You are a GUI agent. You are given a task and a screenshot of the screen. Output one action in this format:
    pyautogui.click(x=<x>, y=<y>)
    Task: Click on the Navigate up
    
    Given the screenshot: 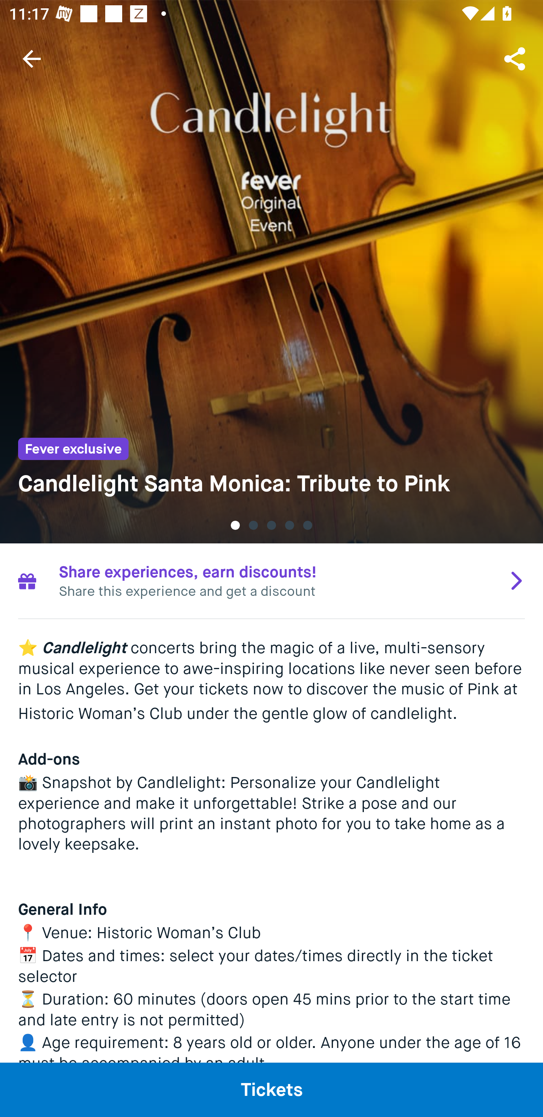 What is the action you would take?
    pyautogui.click(x=32, y=58)
    